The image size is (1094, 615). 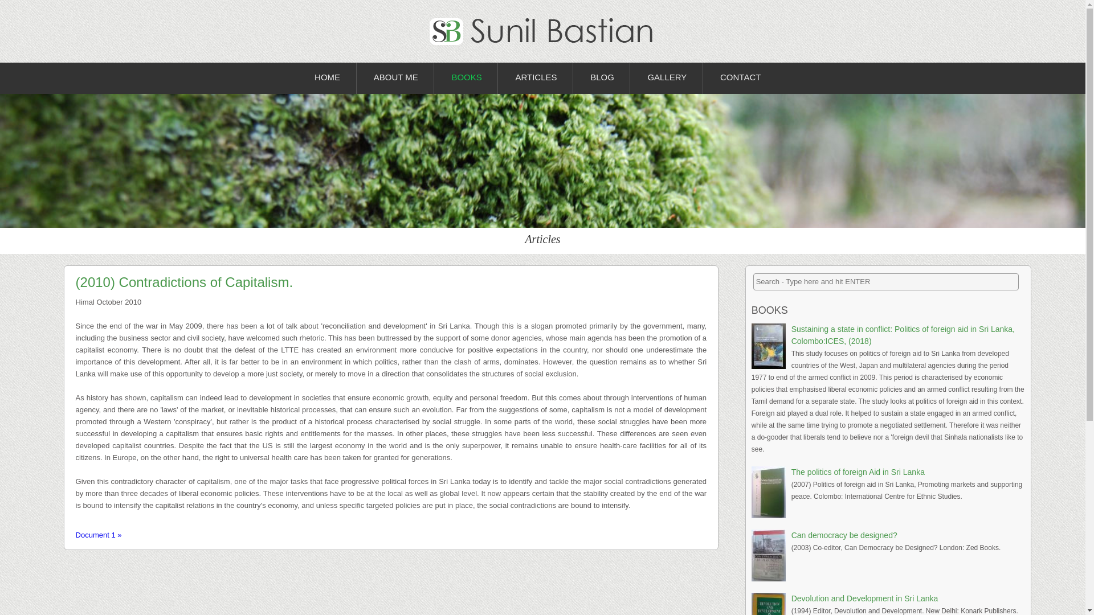 I want to click on HOME, so click(x=327, y=79).